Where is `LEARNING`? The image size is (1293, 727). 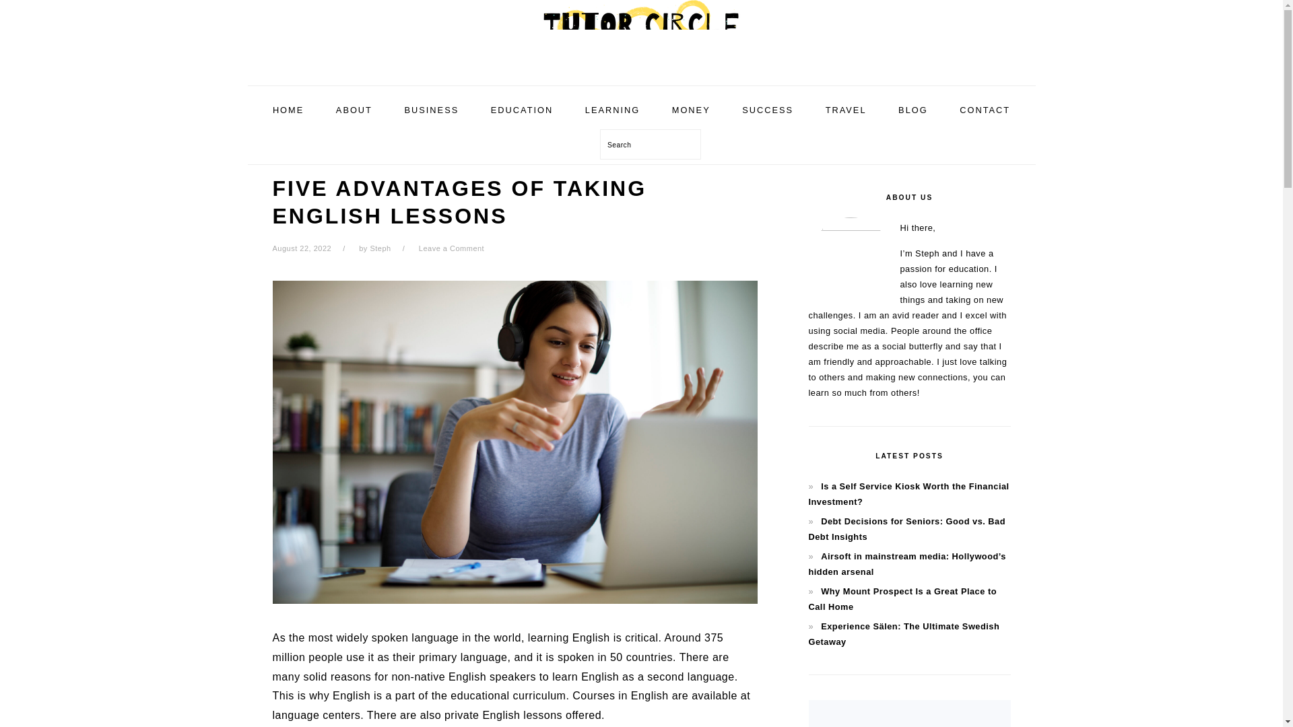
LEARNING is located at coordinates (613, 110).